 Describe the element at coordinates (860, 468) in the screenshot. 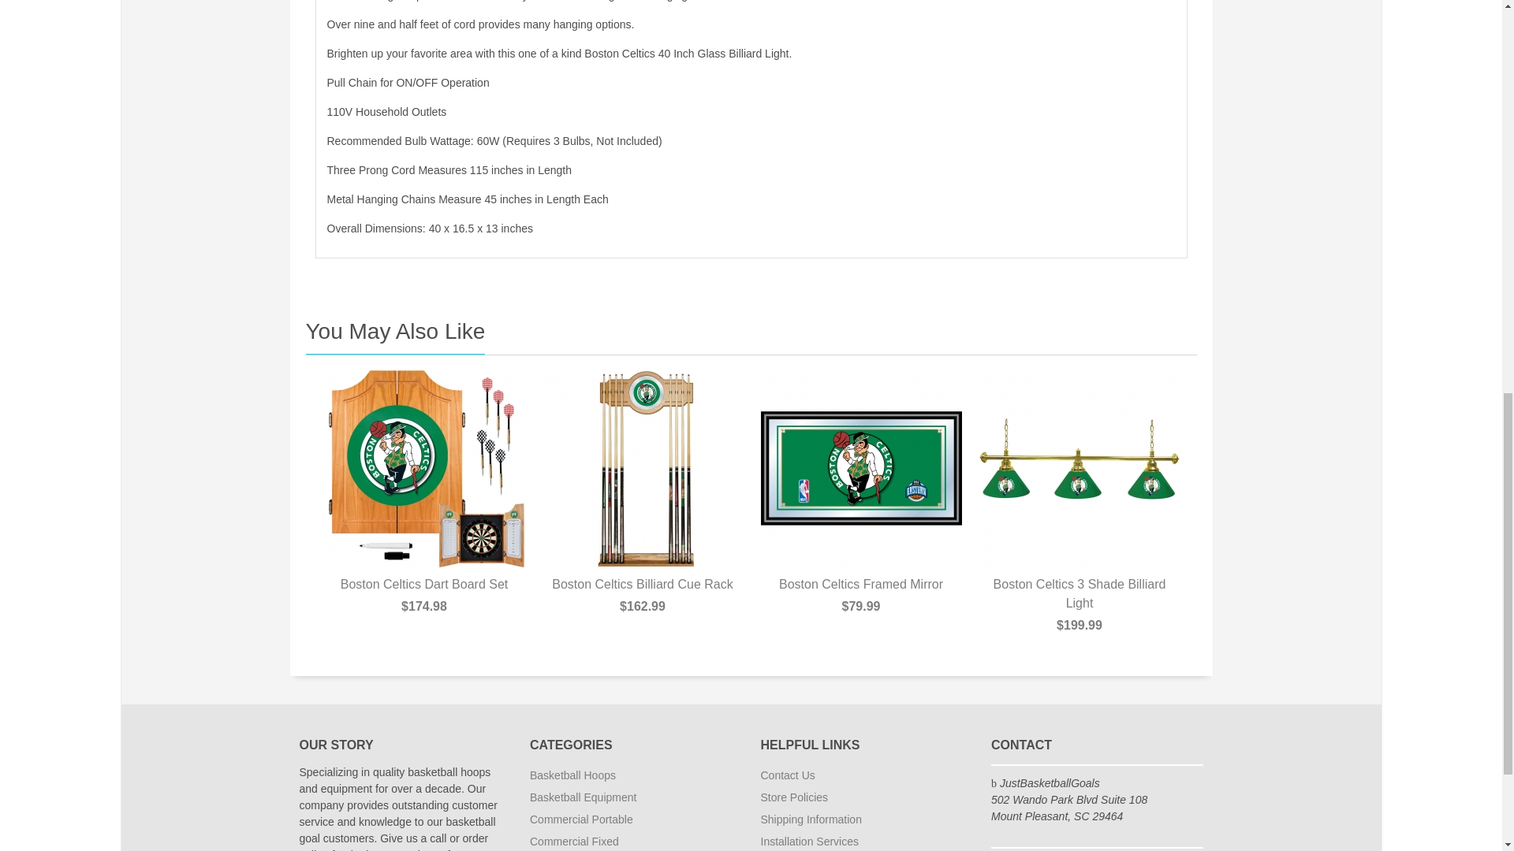

I see `Boston Celtics Framed Mirror` at that location.